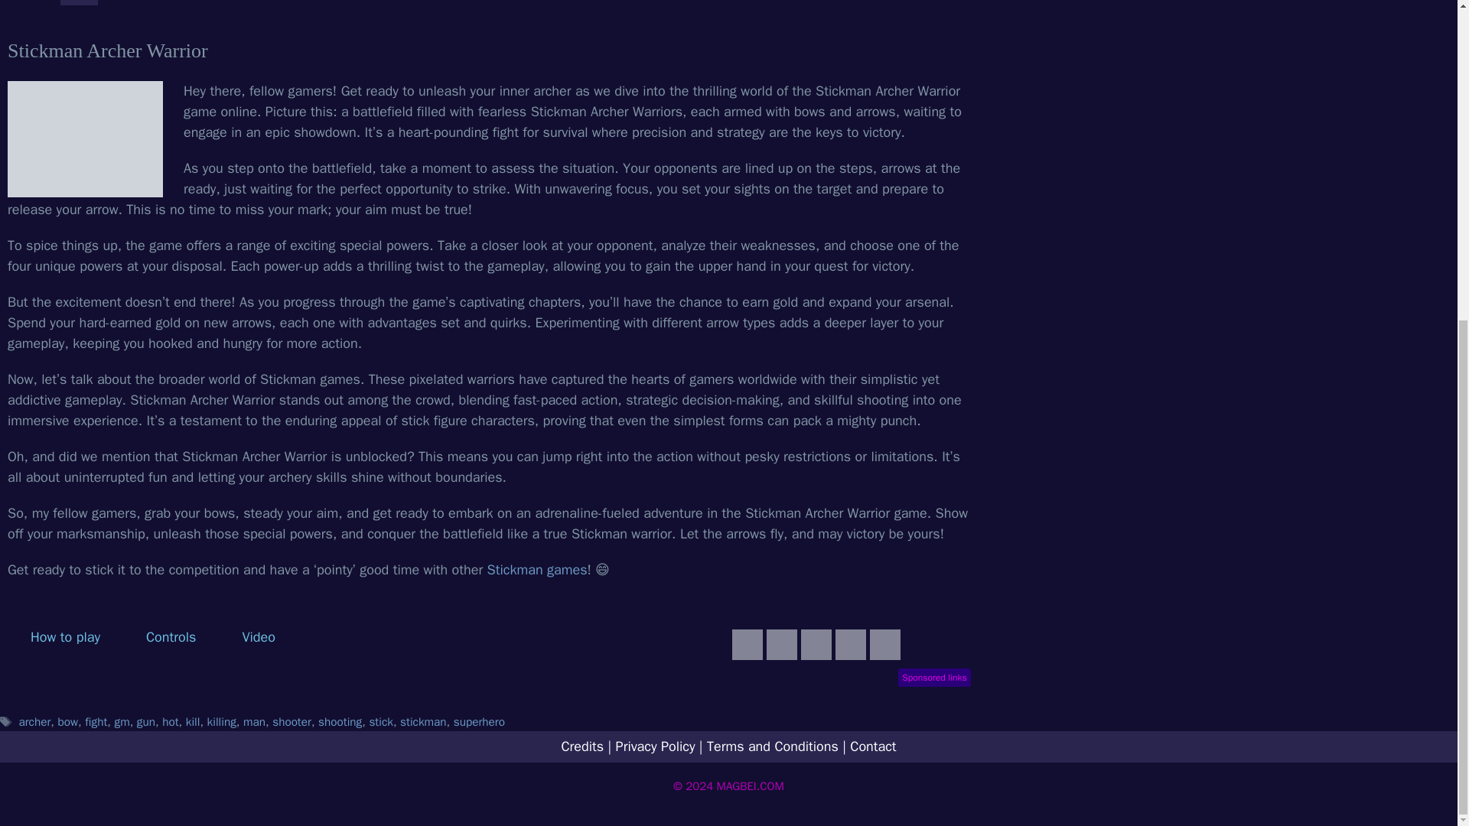  What do you see at coordinates (85, 139) in the screenshot?
I see `Stickman Archer Warrior` at bounding box center [85, 139].